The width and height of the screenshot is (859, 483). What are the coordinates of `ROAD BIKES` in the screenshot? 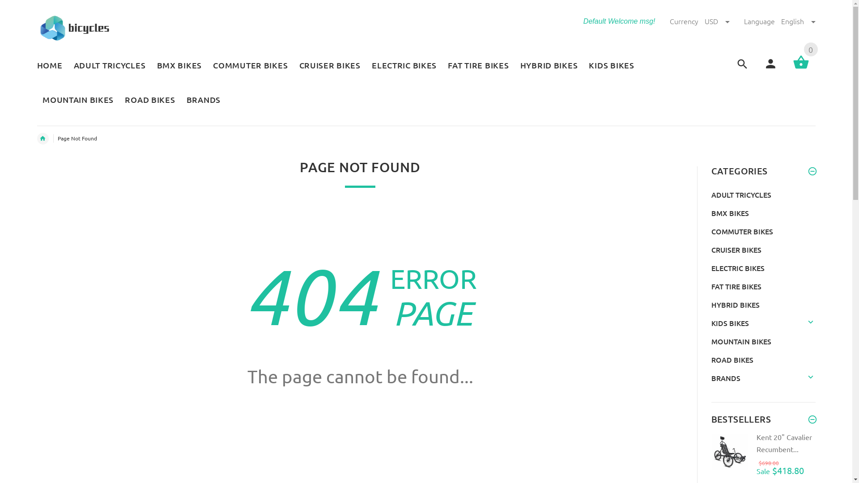 It's located at (732, 360).